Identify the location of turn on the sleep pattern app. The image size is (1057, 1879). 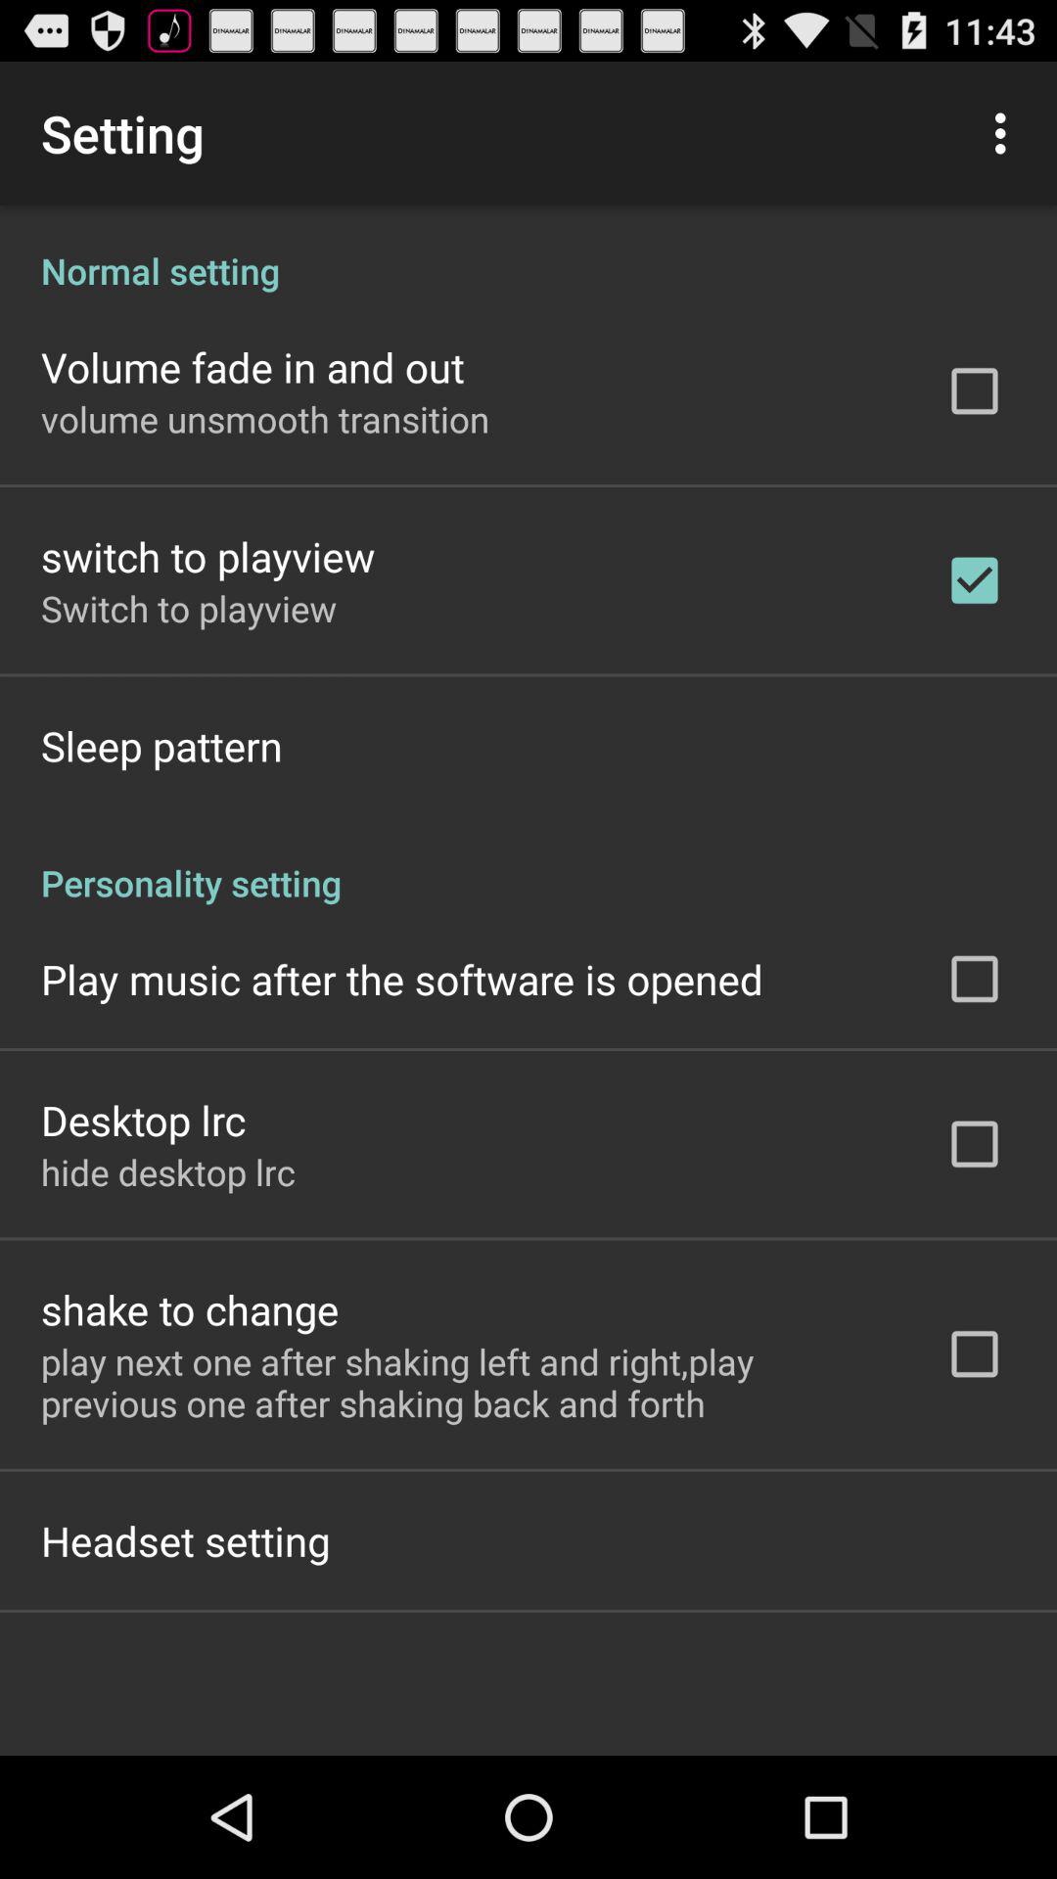
(161, 746).